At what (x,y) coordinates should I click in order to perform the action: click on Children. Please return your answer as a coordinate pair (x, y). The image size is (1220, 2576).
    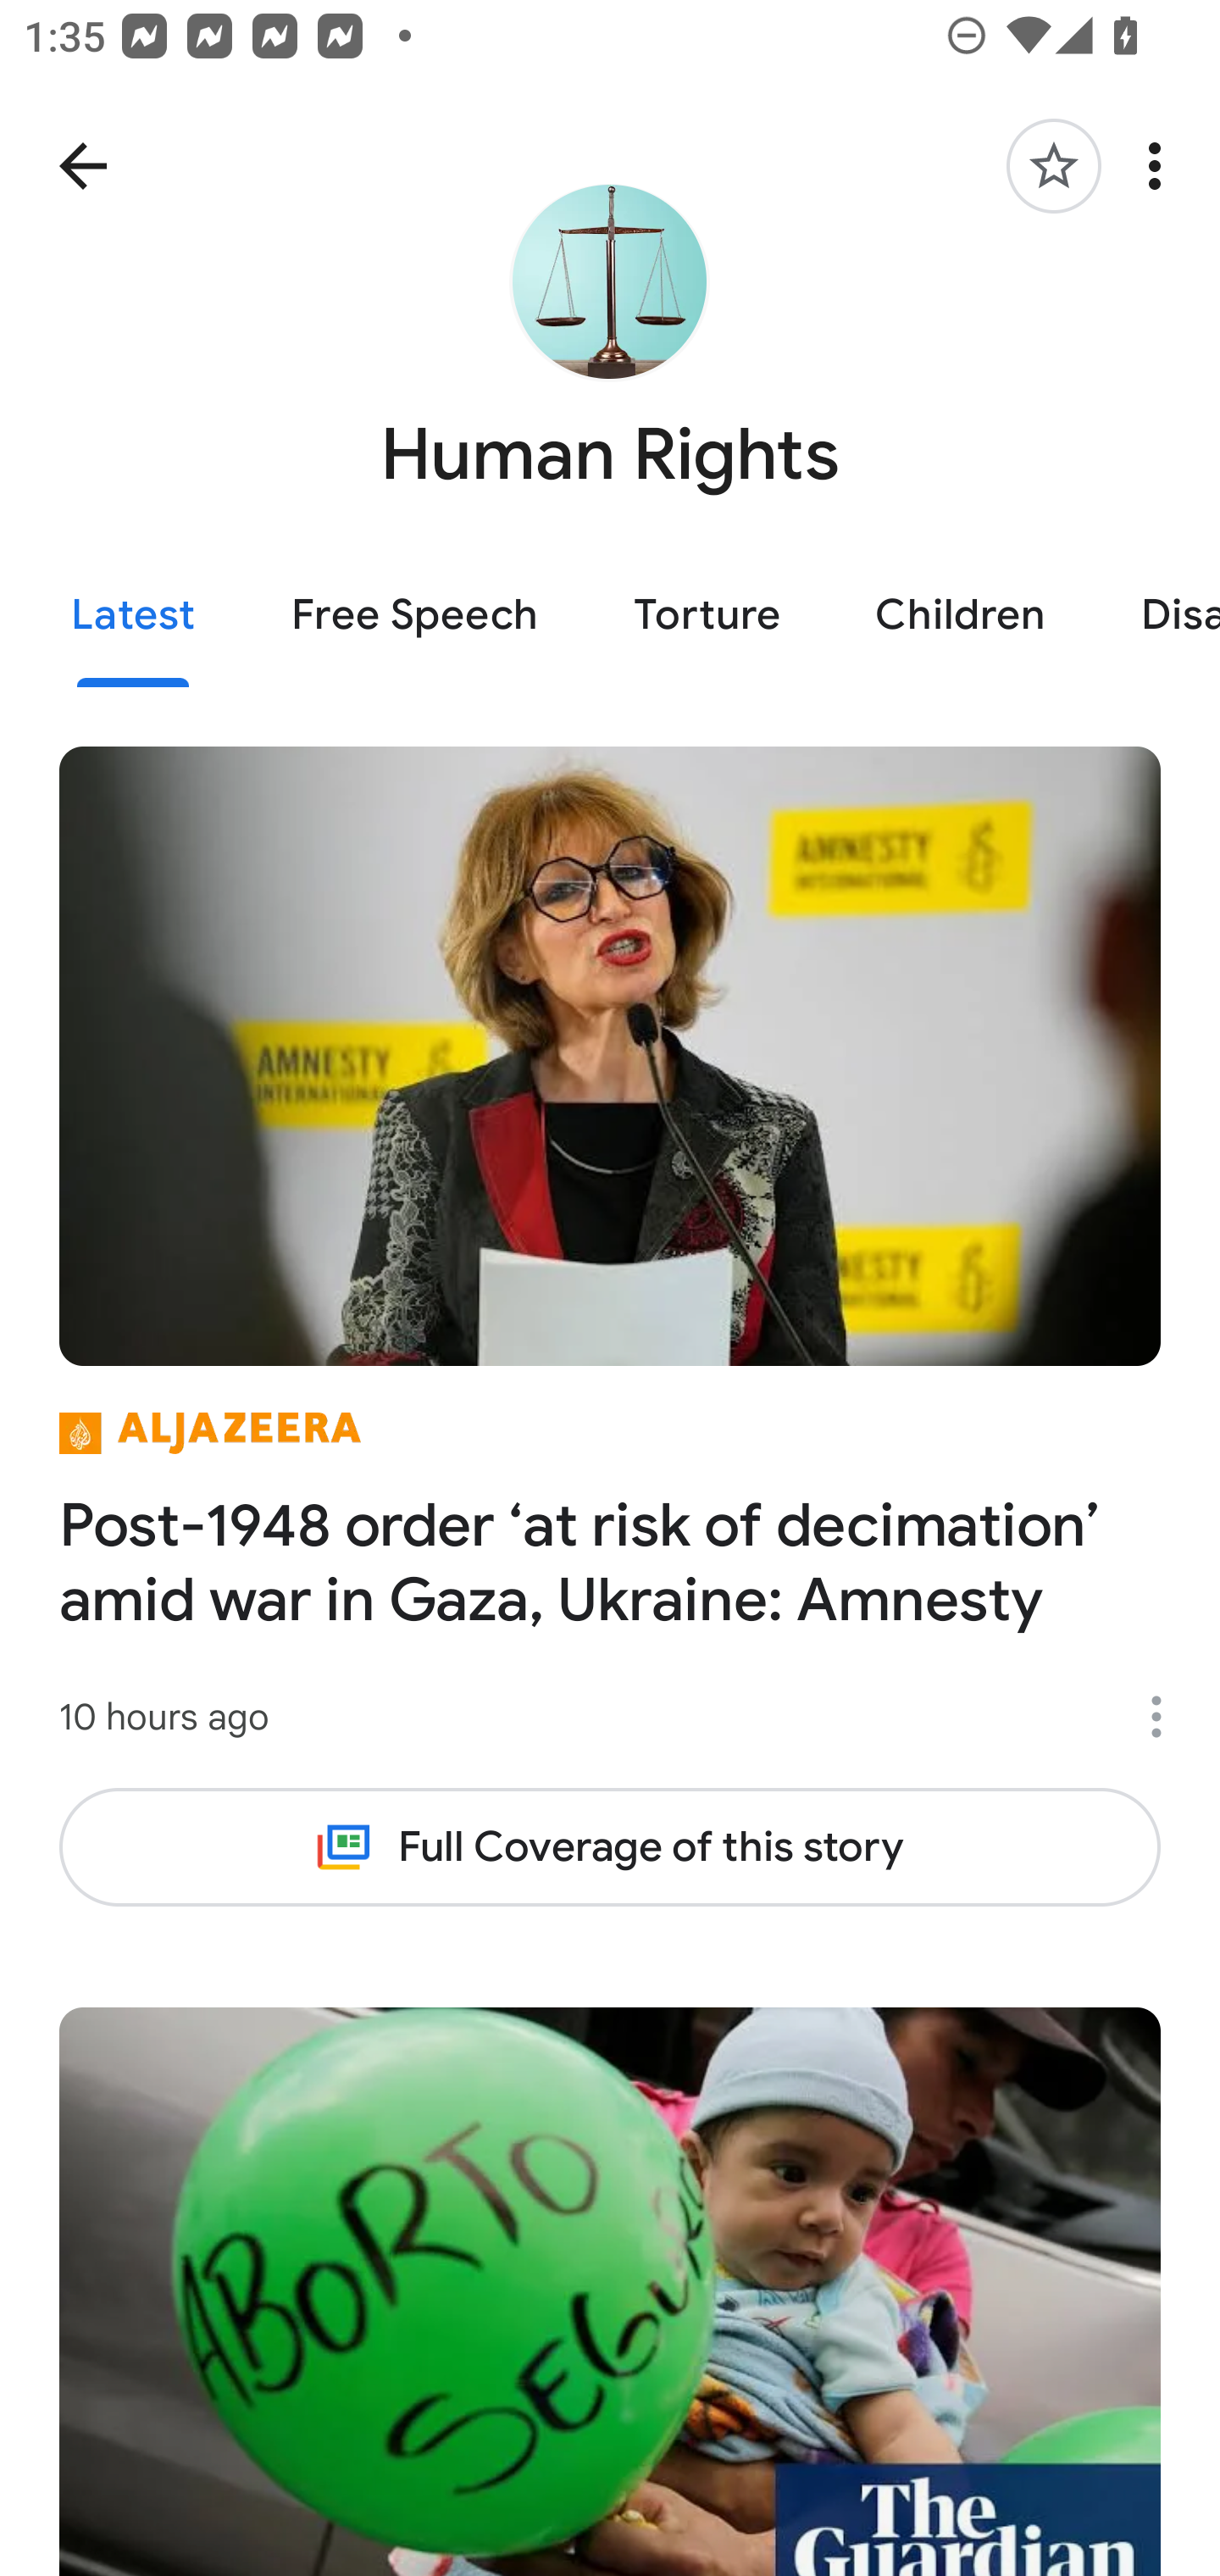
    Looking at the image, I should click on (960, 617).